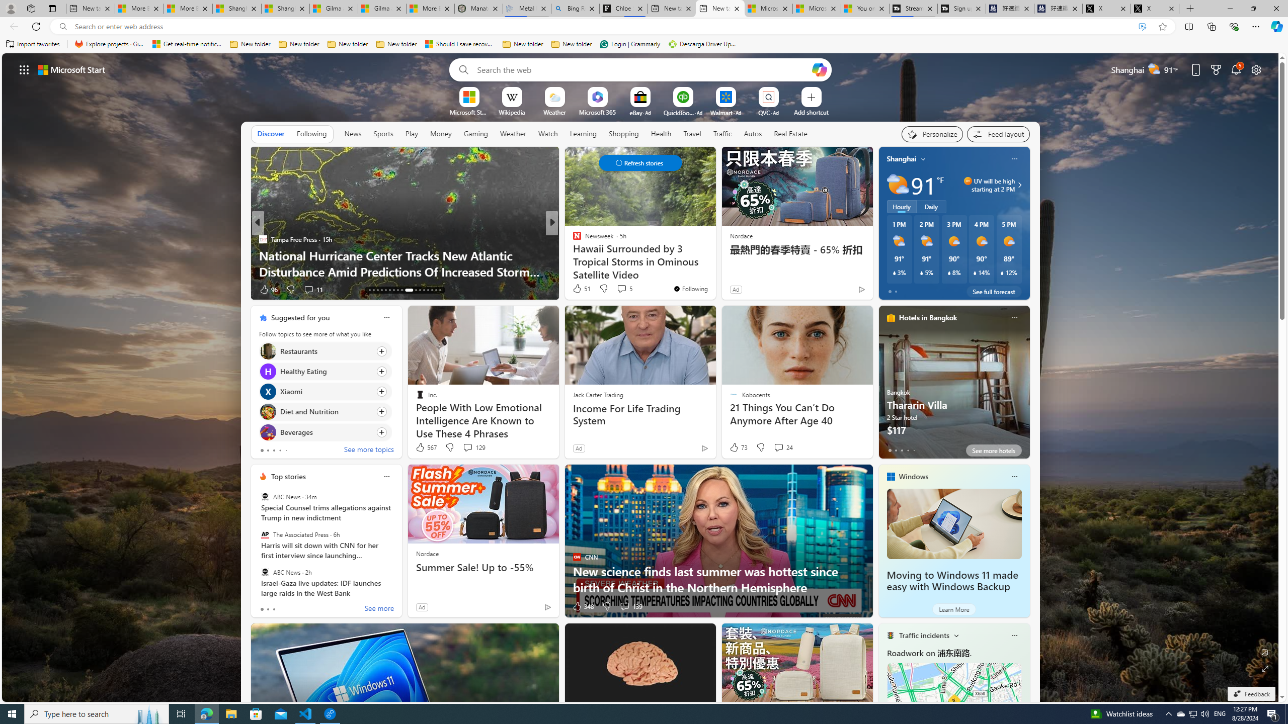  What do you see at coordinates (622, 289) in the screenshot?
I see `View comments 5 Comment` at bounding box center [622, 289].